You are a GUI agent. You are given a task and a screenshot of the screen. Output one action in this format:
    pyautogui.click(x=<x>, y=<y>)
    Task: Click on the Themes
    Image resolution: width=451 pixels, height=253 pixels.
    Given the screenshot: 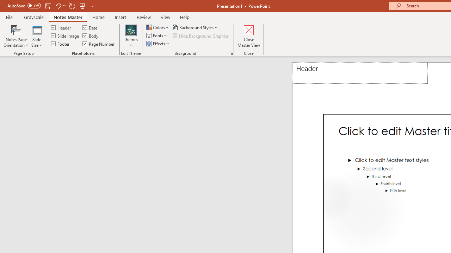 What is the action you would take?
    pyautogui.click(x=131, y=36)
    